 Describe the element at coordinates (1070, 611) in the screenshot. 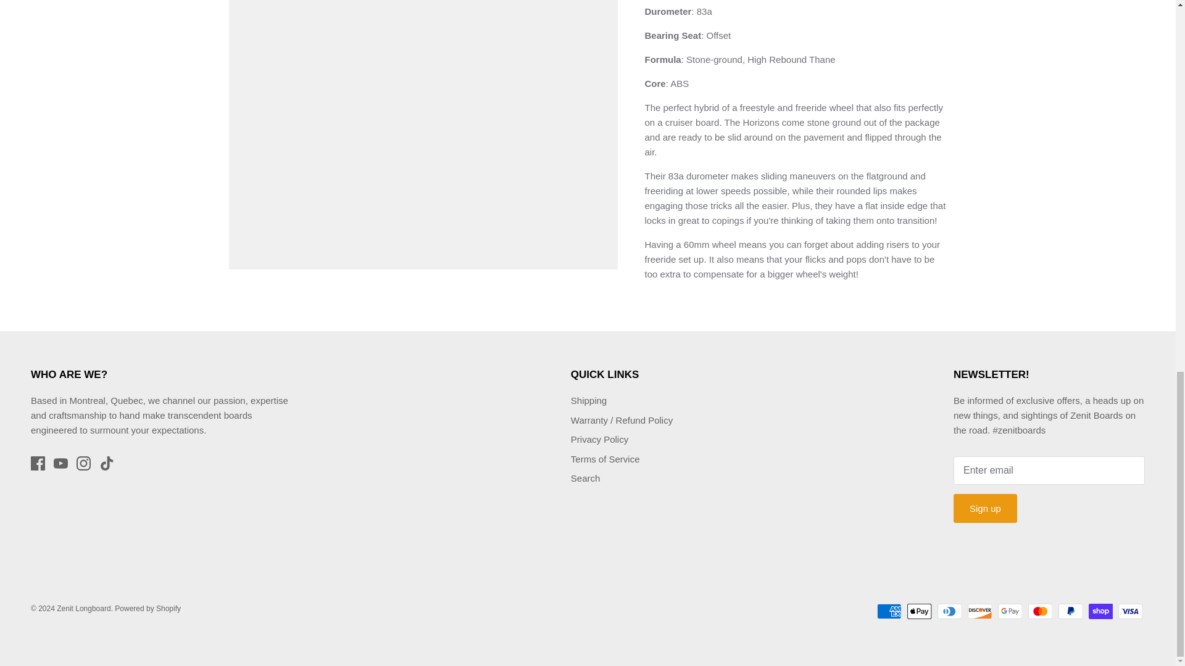

I see `PayPal` at that location.